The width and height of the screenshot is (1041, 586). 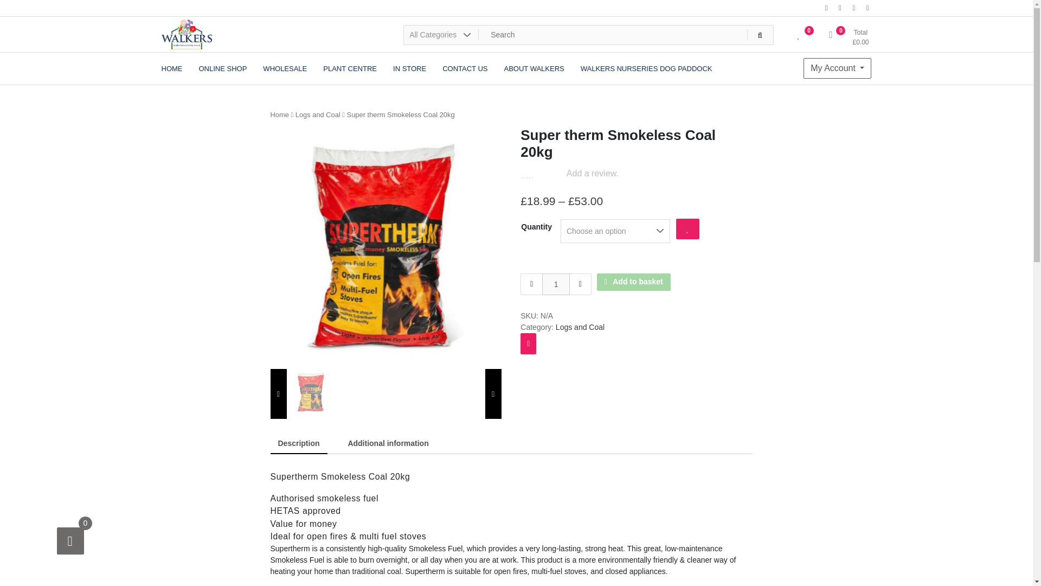 What do you see at coordinates (556, 284) in the screenshot?
I see `1` at bounding box center [556, 284].